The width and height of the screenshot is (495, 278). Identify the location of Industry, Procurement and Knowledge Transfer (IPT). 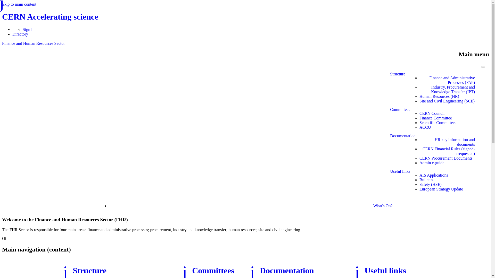
(447, 90).